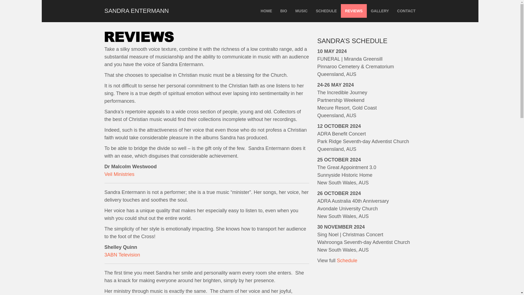 The height and width of the screenshot is (295, 524). What do you see at coordinates (284, 11) in the screenshot?
I see `Bio` at bounding box center [284, 11].